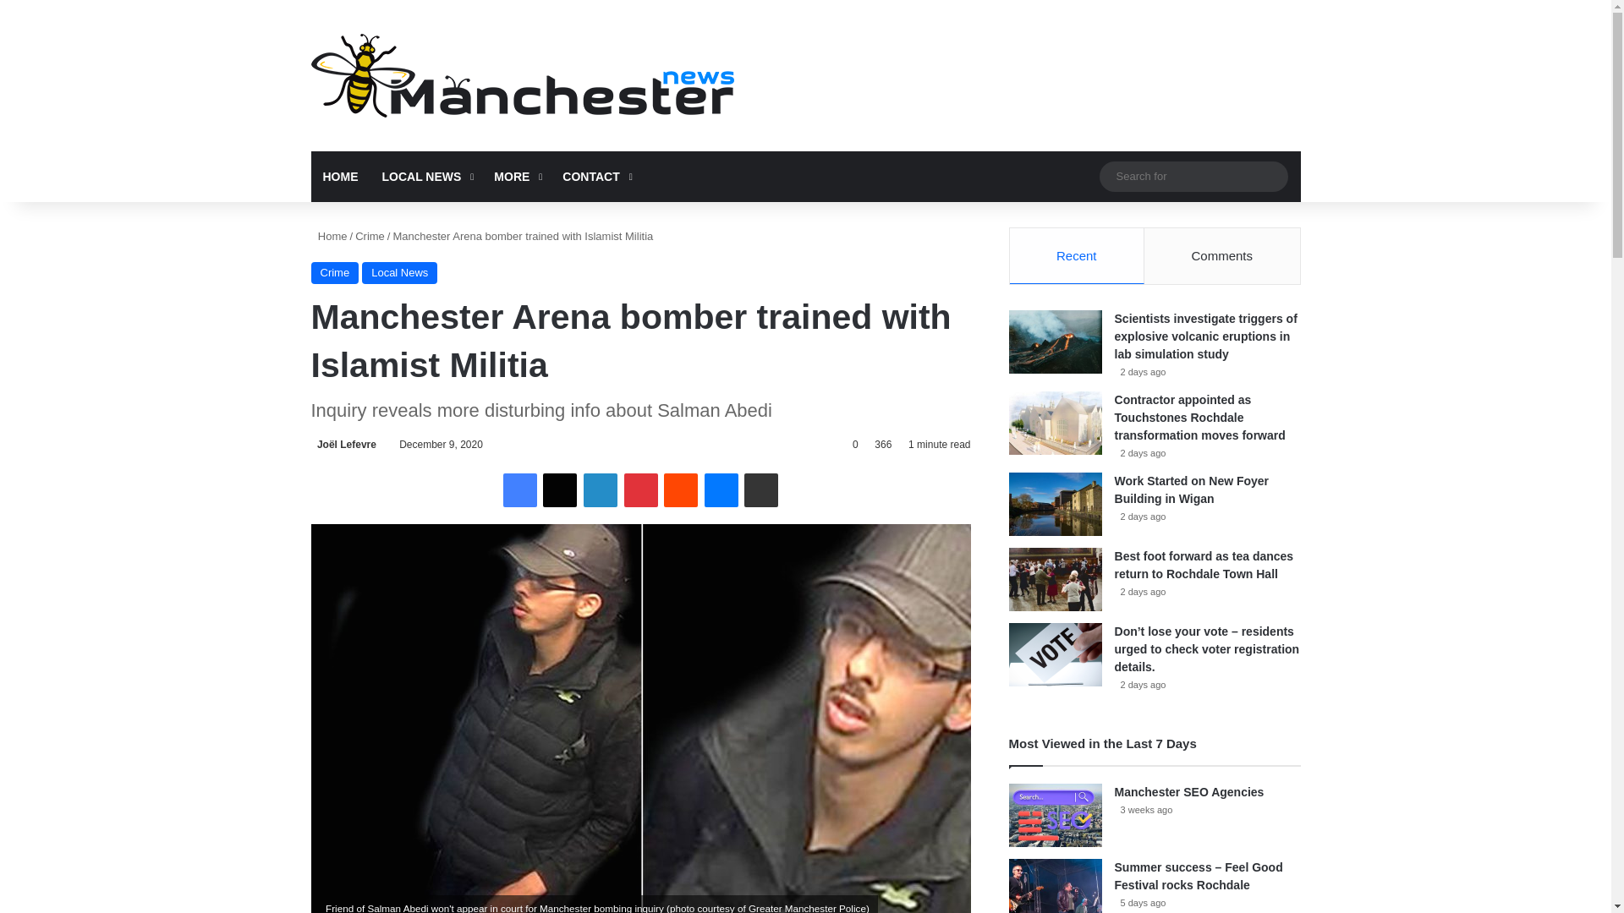  What do you see at coordinates (721, 490) in the screenshot?
I see `Messenger` at bounding box center [721, 490].